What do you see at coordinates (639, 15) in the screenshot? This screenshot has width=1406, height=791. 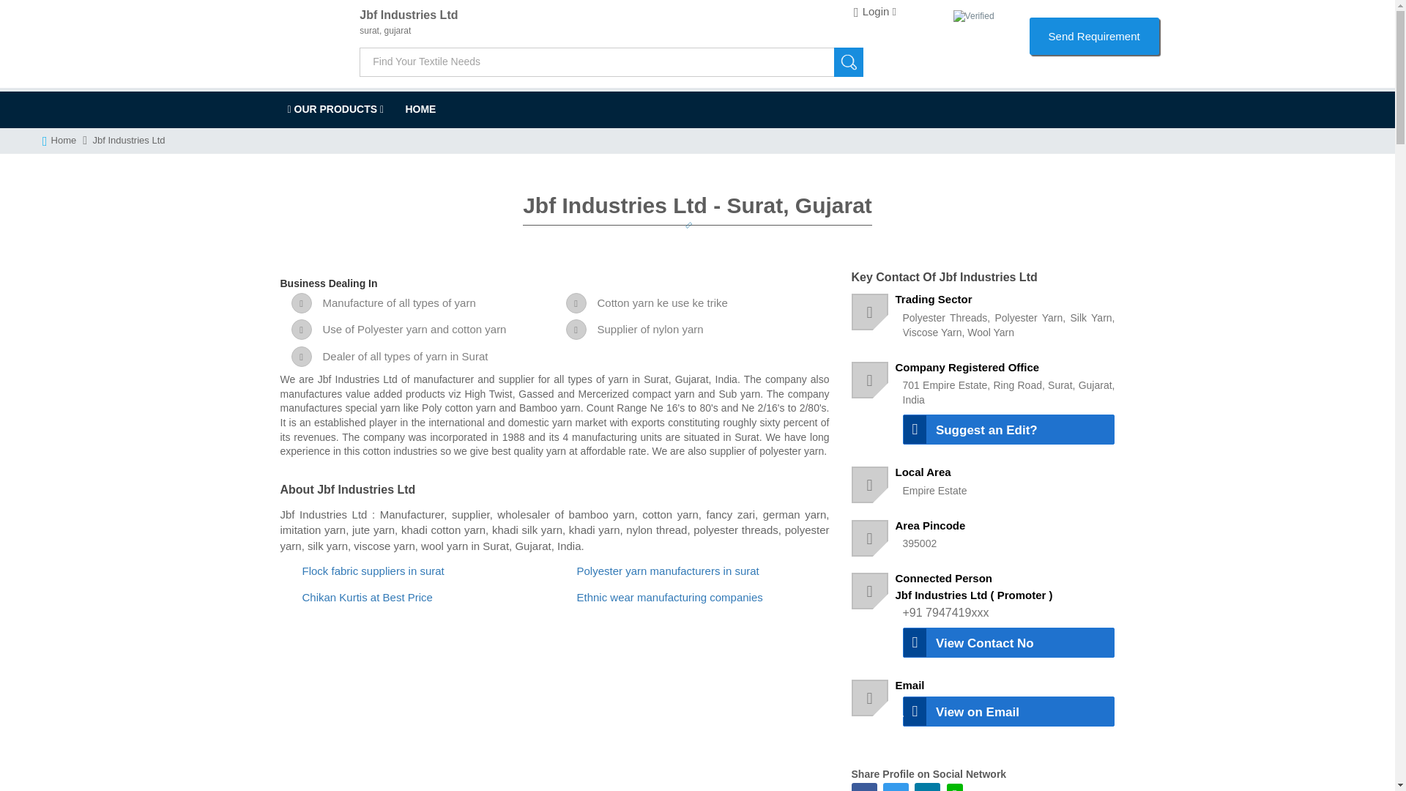 I see `Jbf Industries Ltd` at bounding box center [639, 15].